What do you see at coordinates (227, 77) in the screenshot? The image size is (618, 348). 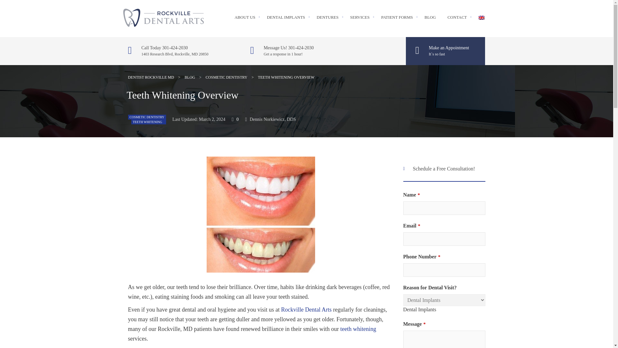 I see `Go to the Cosmetic Dentistry Category archives.` at bounding box center [227, 77].